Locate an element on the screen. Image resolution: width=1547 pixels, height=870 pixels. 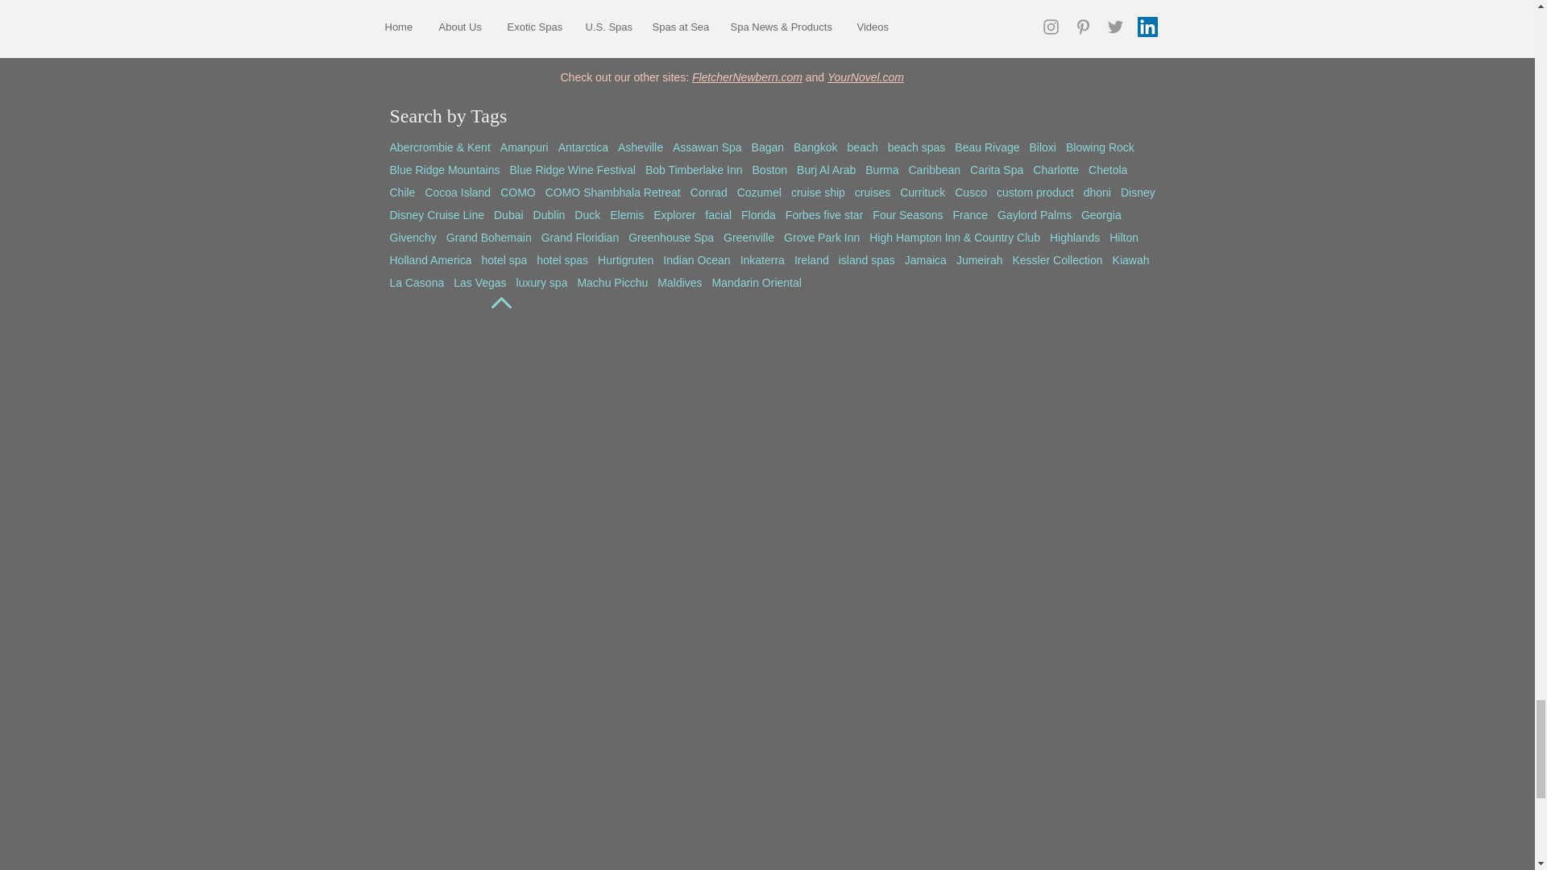
Antarctica is located at coordinates (583, 147).